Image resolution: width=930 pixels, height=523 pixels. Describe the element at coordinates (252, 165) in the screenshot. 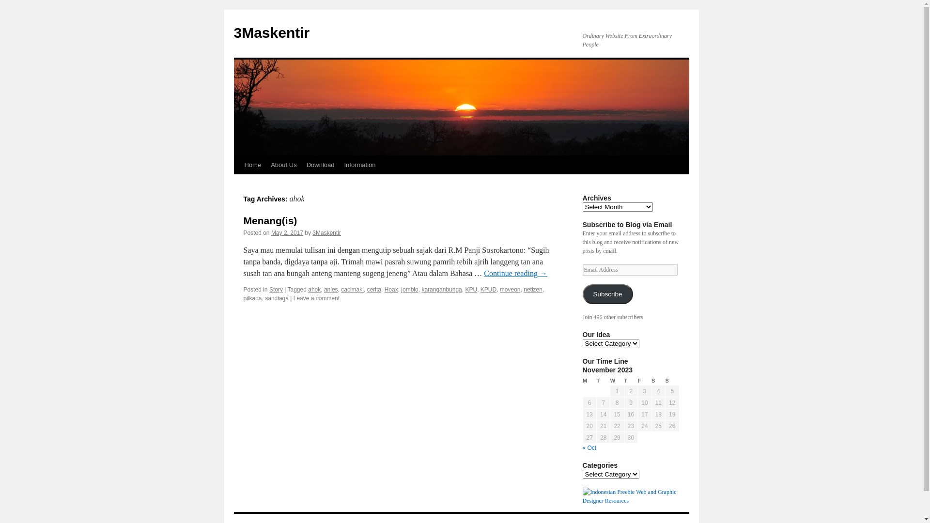

I see `Home` at that location.